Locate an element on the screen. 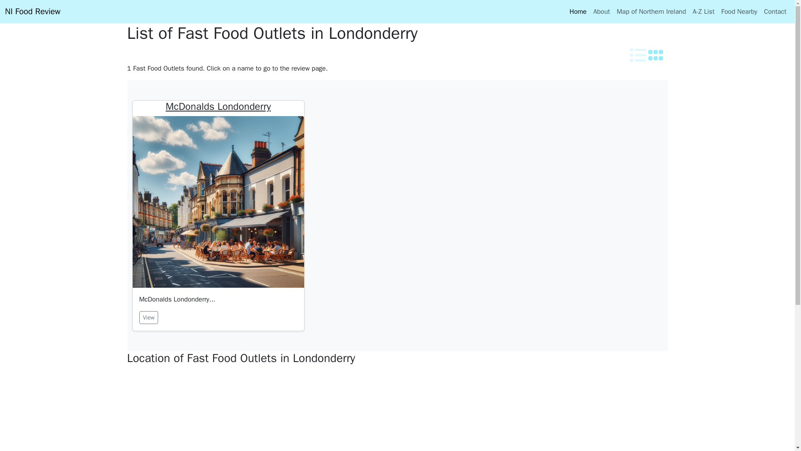  McDonalds Londonderry is located at coordinates (218, 106).